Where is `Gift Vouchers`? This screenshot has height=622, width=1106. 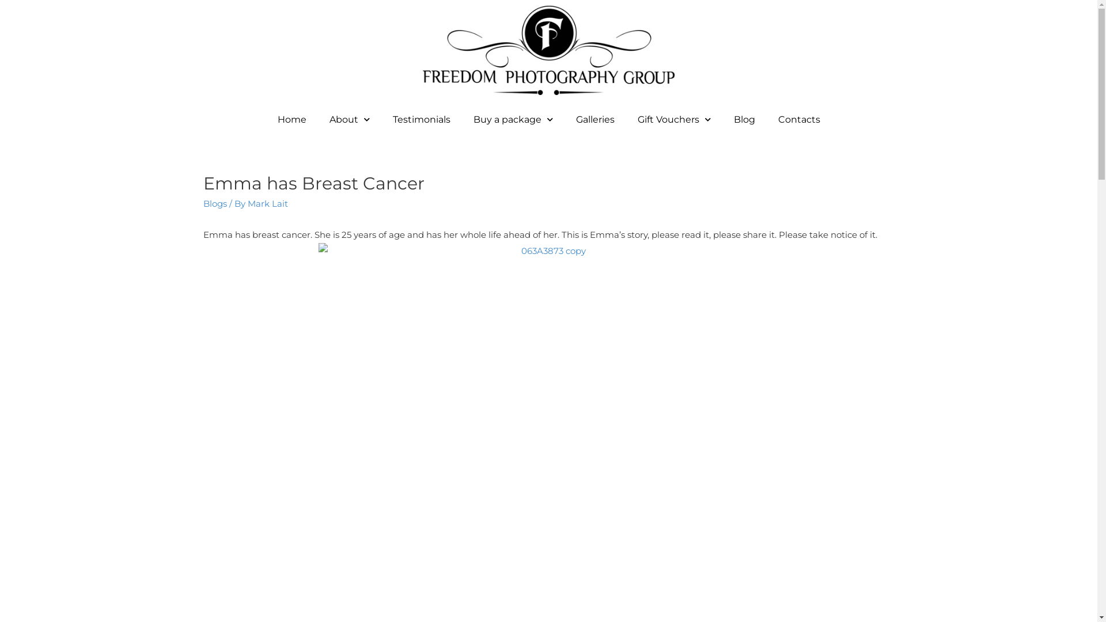
Gift Vouchers is located at coordinates (674, 120).